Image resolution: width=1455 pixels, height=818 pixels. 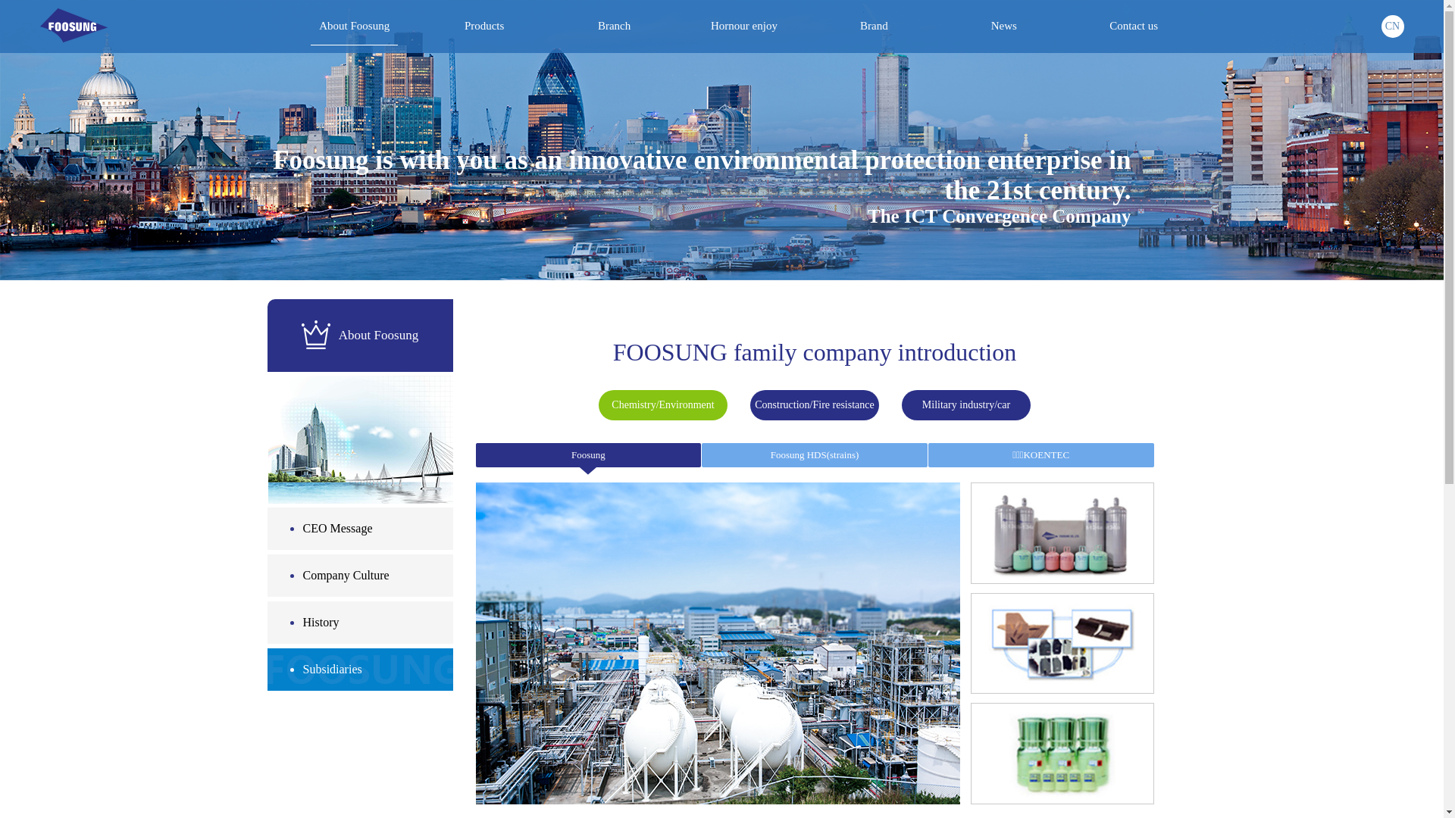 What do you see at coordinates (966, 405) in the screenshot?
I see `Military industry/car` at bounding box center [966, 405].